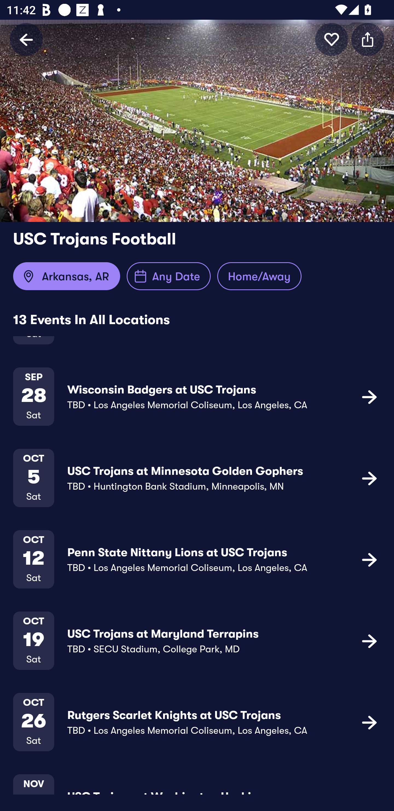 The width and height of the screenshot is (394, 811). Describe the element at coordinates (369, 559) in the screenshot. I see `icon button` at that location.